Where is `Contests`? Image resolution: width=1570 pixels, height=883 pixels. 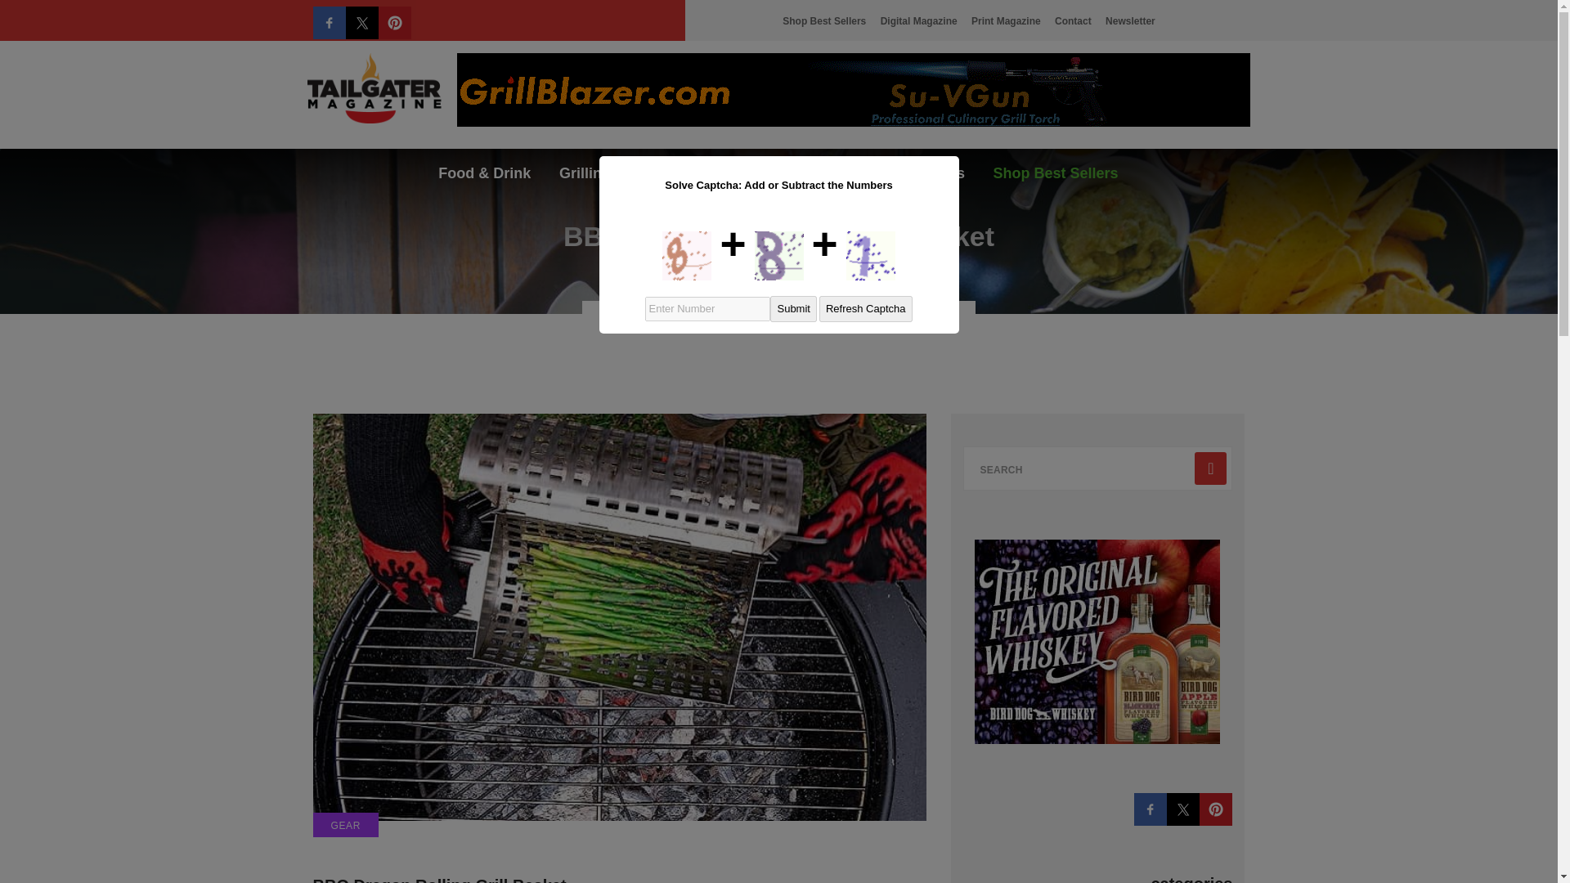 Contests is located at coordinates (933, 167).